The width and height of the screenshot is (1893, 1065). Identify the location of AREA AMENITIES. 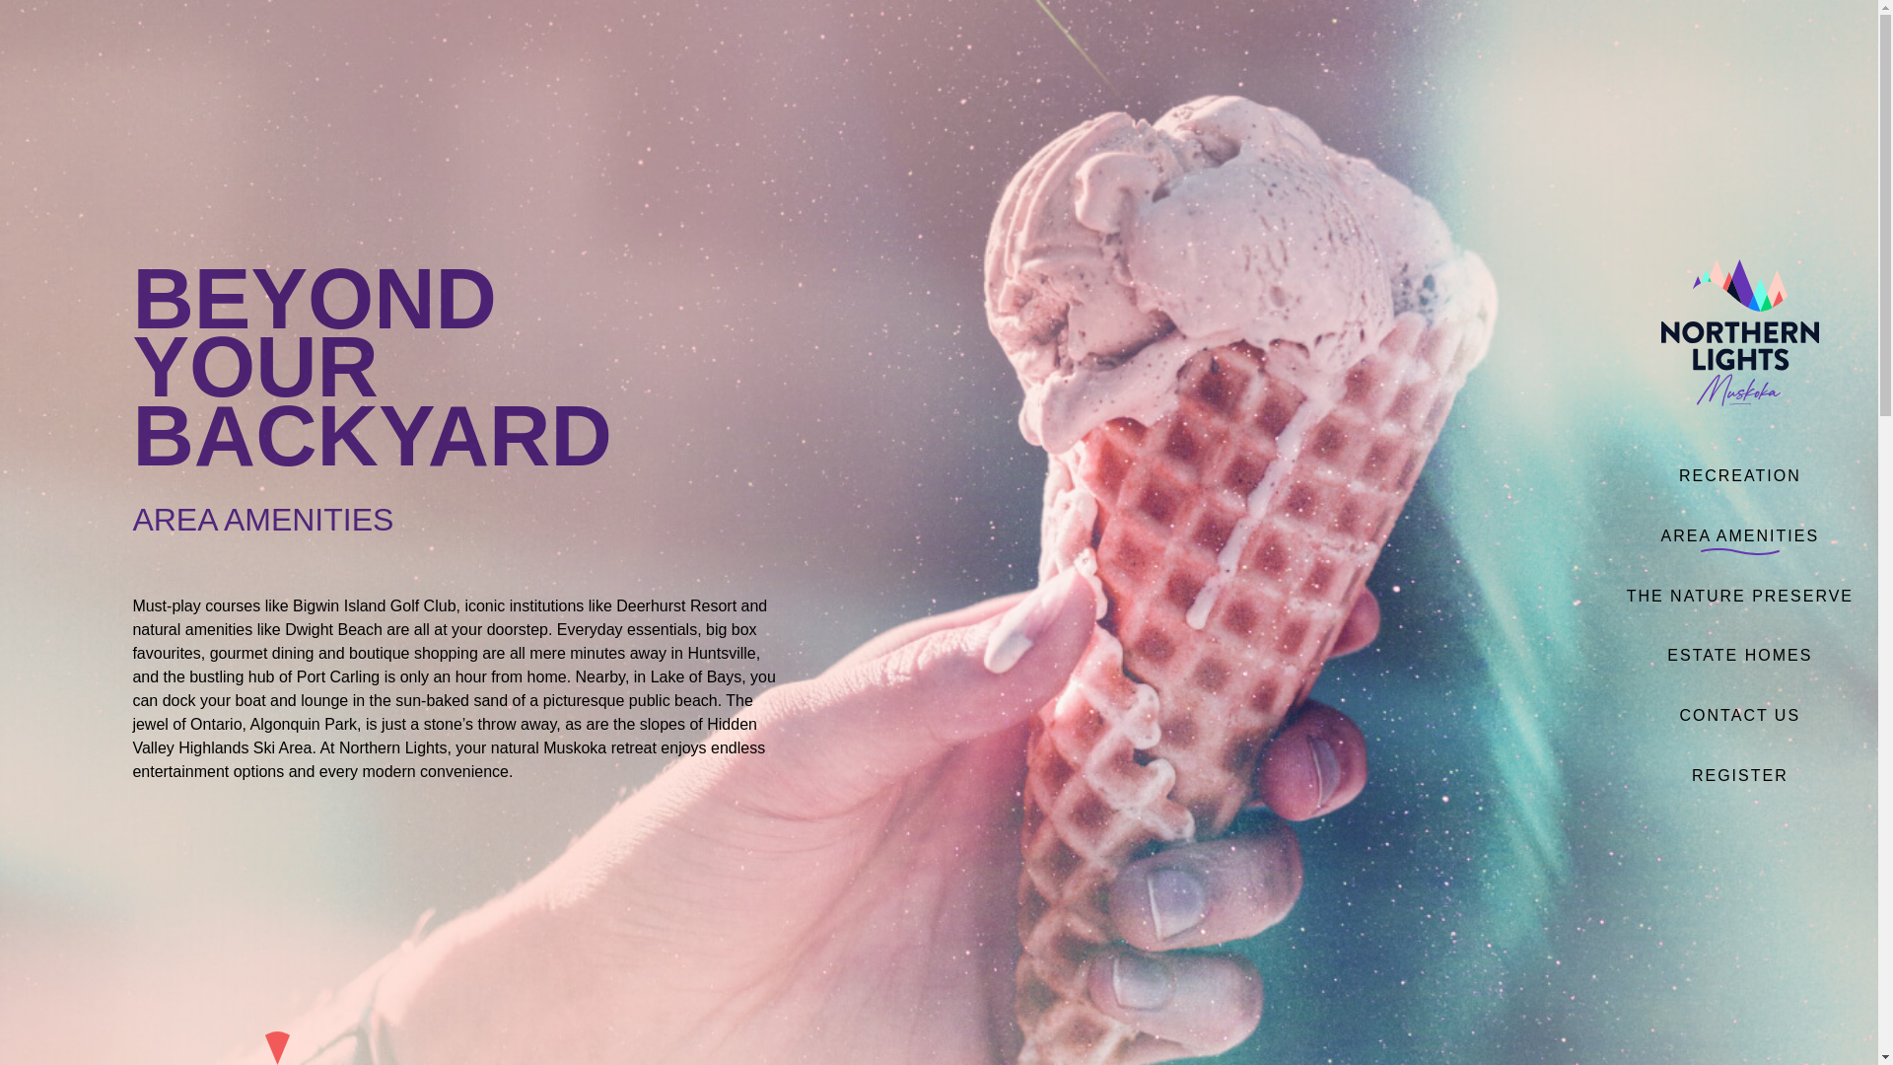
(1739, 535).